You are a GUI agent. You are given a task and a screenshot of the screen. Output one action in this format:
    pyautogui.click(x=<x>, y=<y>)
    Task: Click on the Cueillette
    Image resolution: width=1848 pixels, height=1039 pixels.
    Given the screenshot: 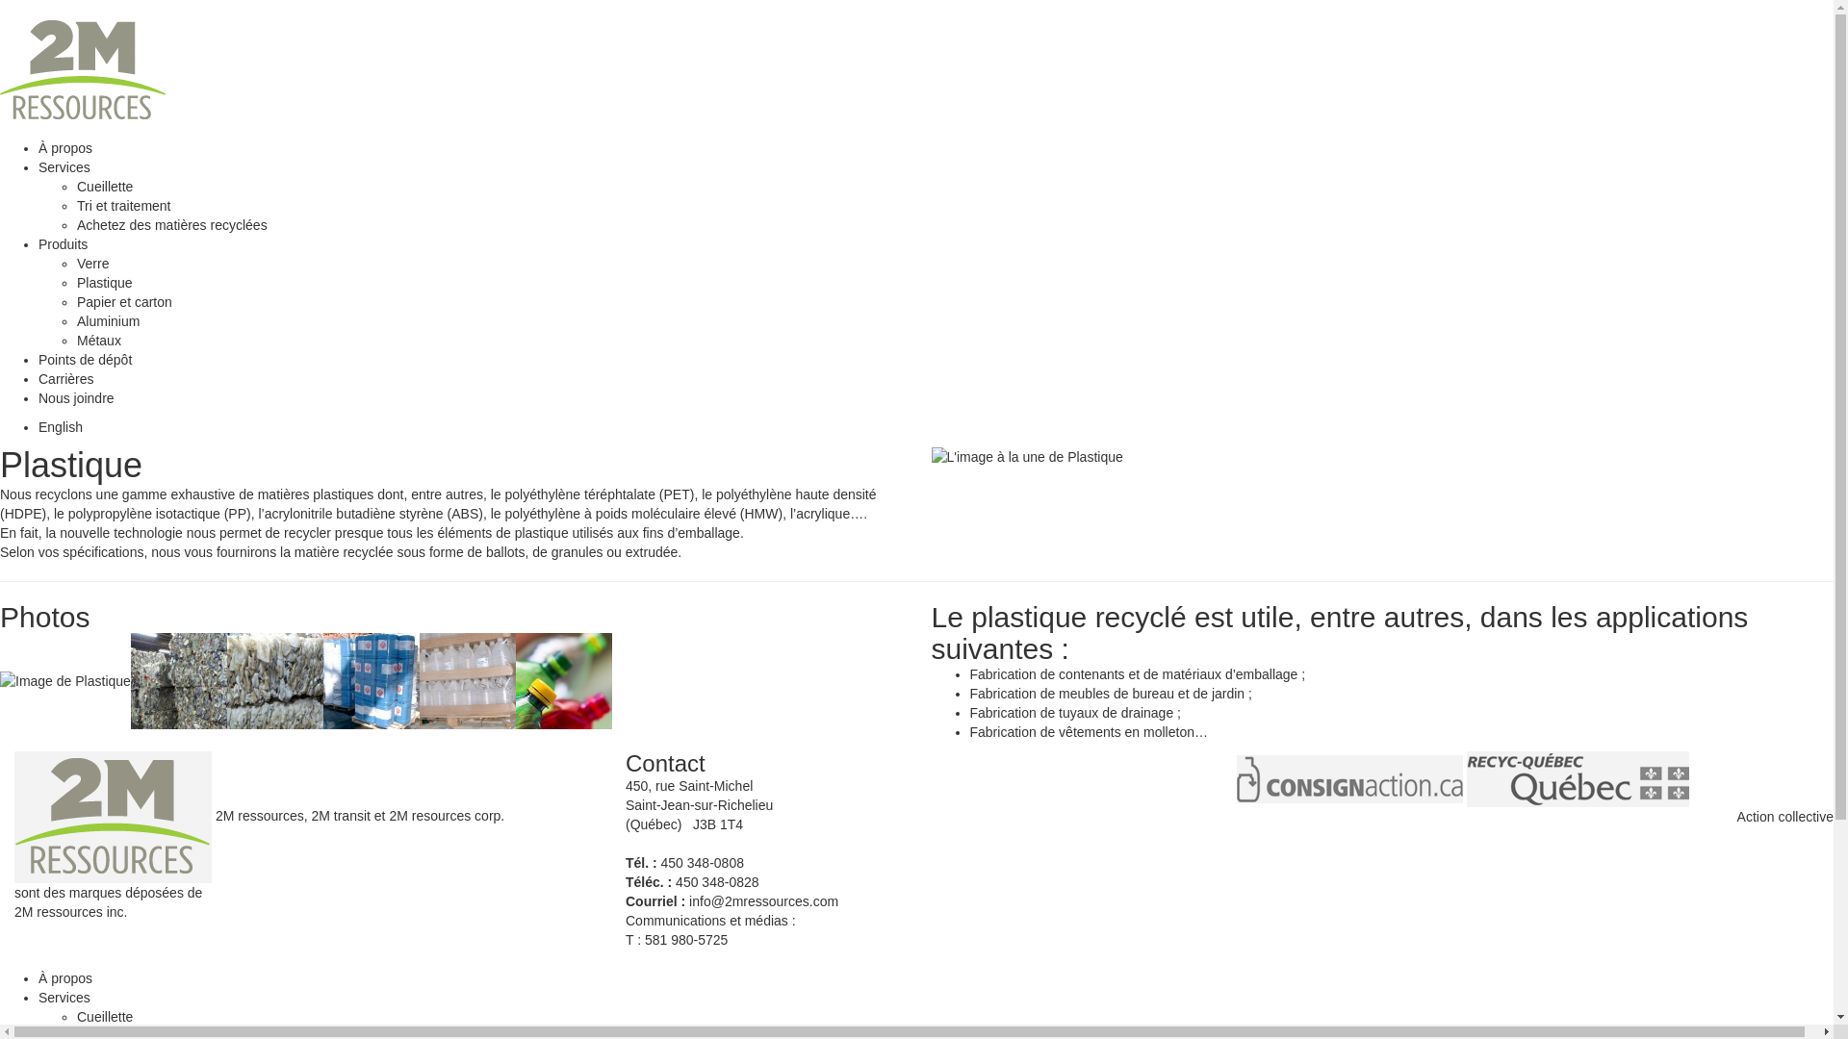 What is the action you would take?
    pyautogui.click(x=105, y=1017)
    